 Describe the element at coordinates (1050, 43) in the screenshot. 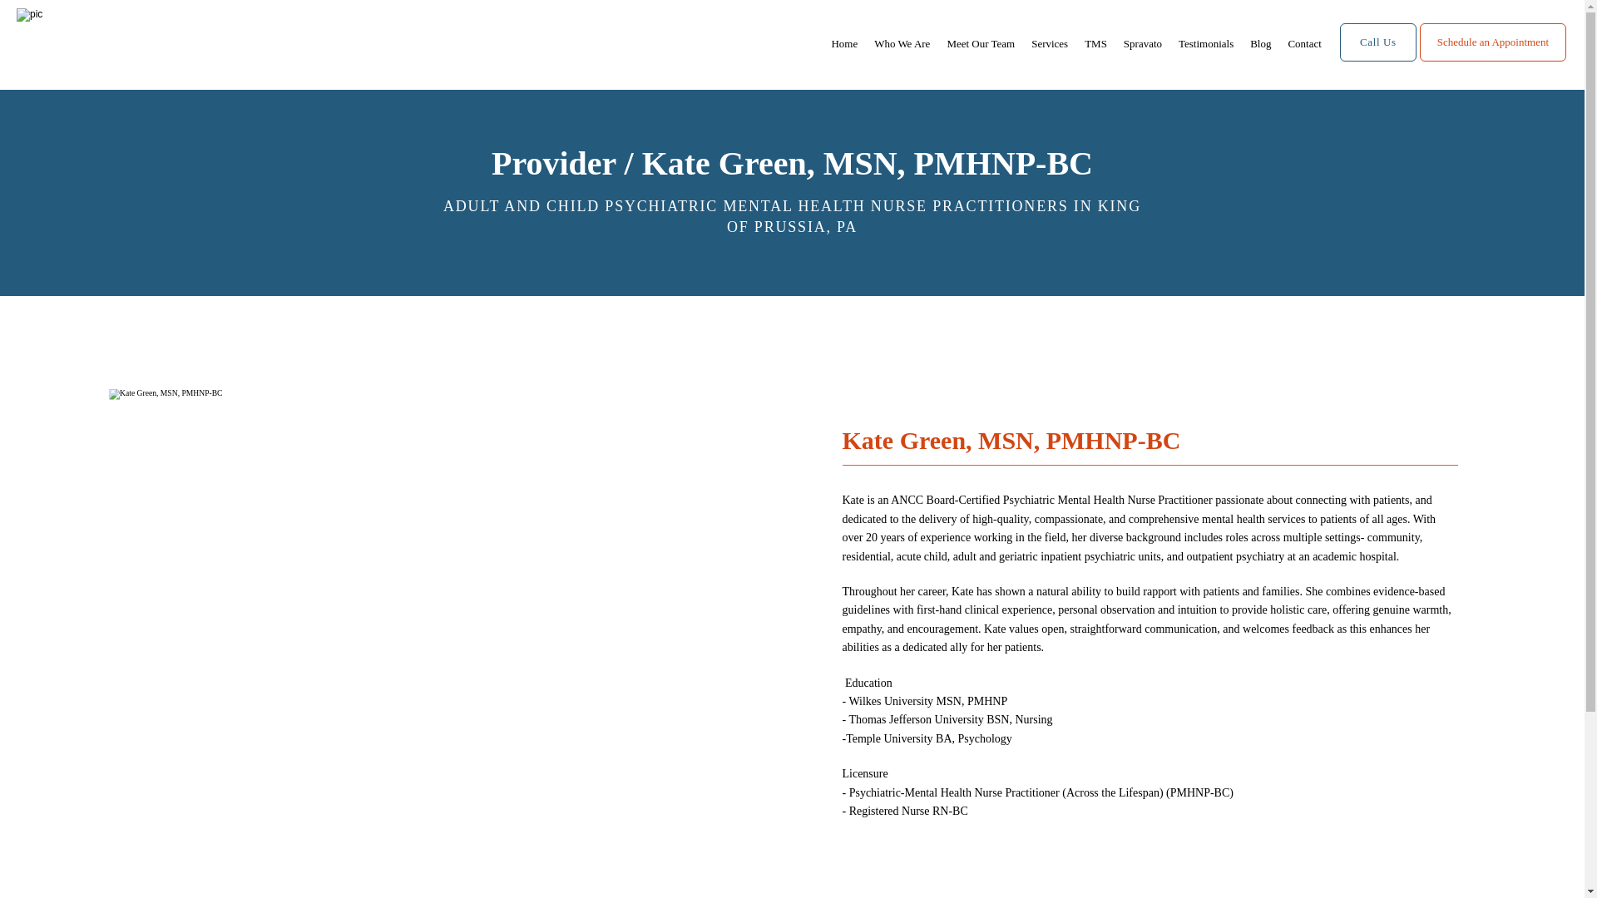

I see `Services` at that location.